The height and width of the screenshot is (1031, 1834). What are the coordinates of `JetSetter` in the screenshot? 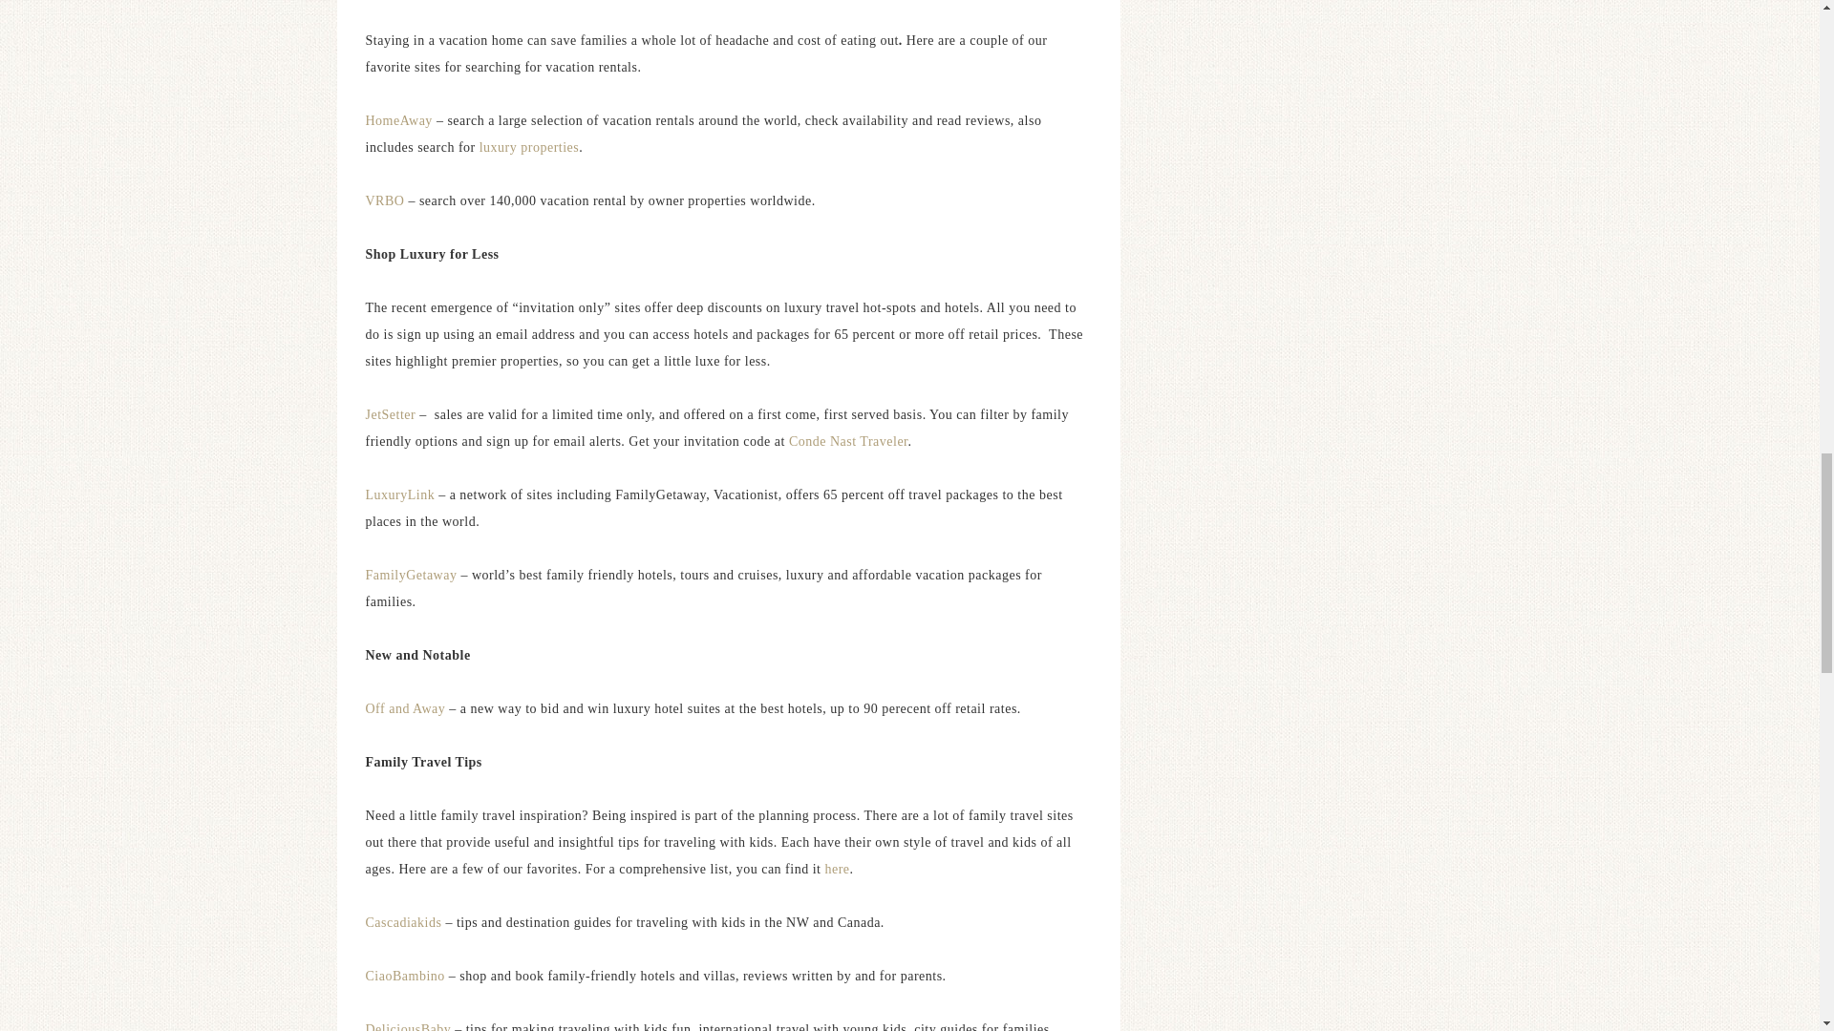 It's located at (390, 414).